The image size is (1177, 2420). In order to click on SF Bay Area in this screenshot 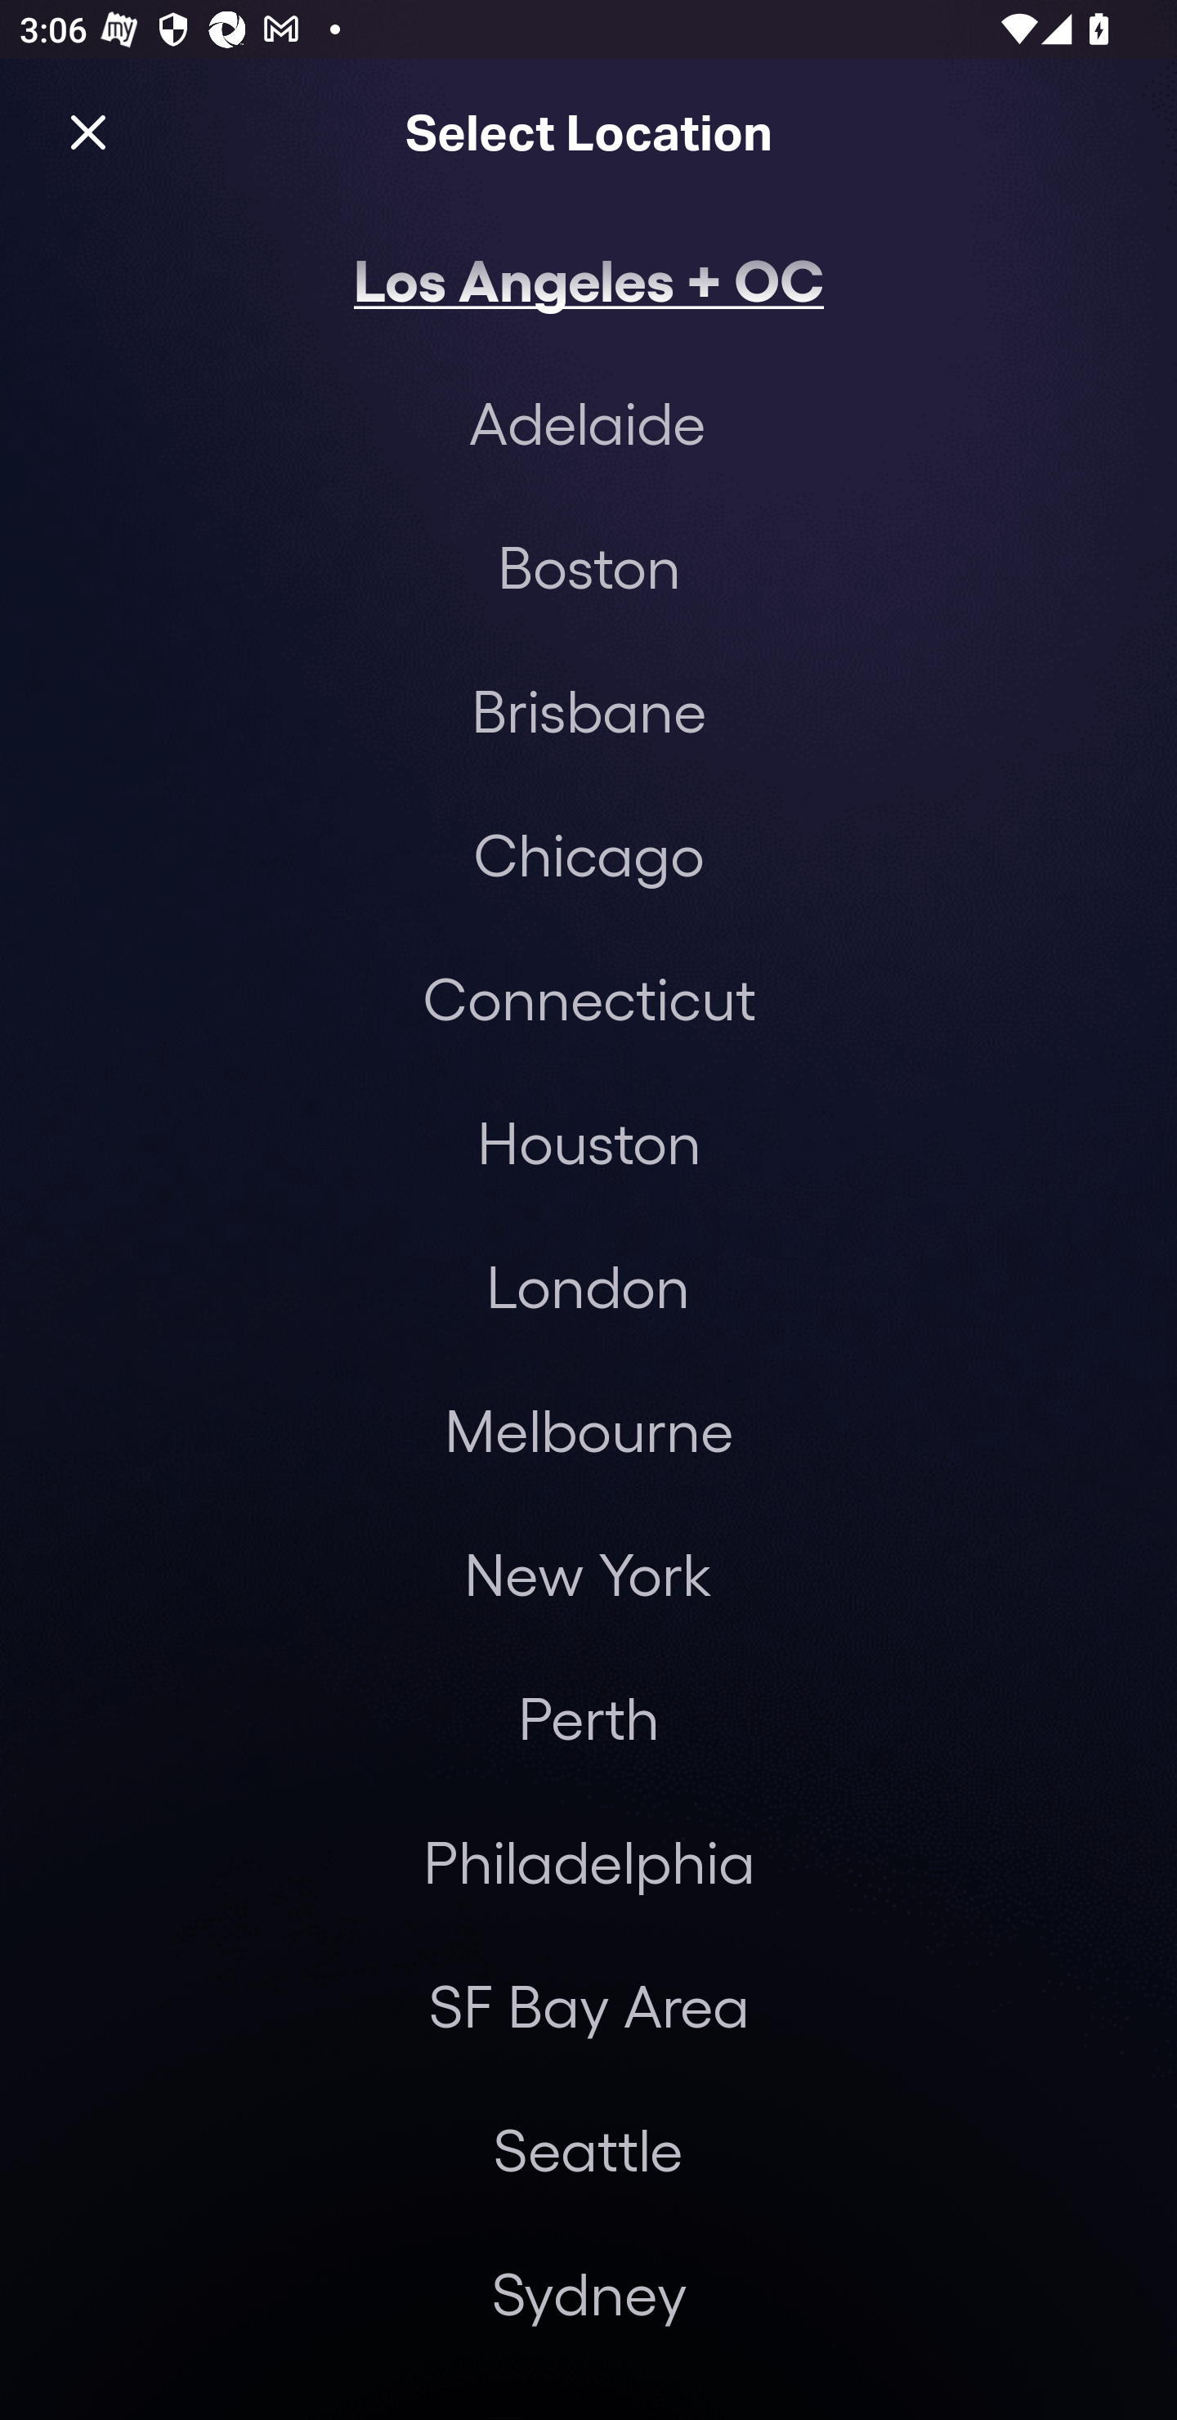, I will do `click(588, 2005)`.